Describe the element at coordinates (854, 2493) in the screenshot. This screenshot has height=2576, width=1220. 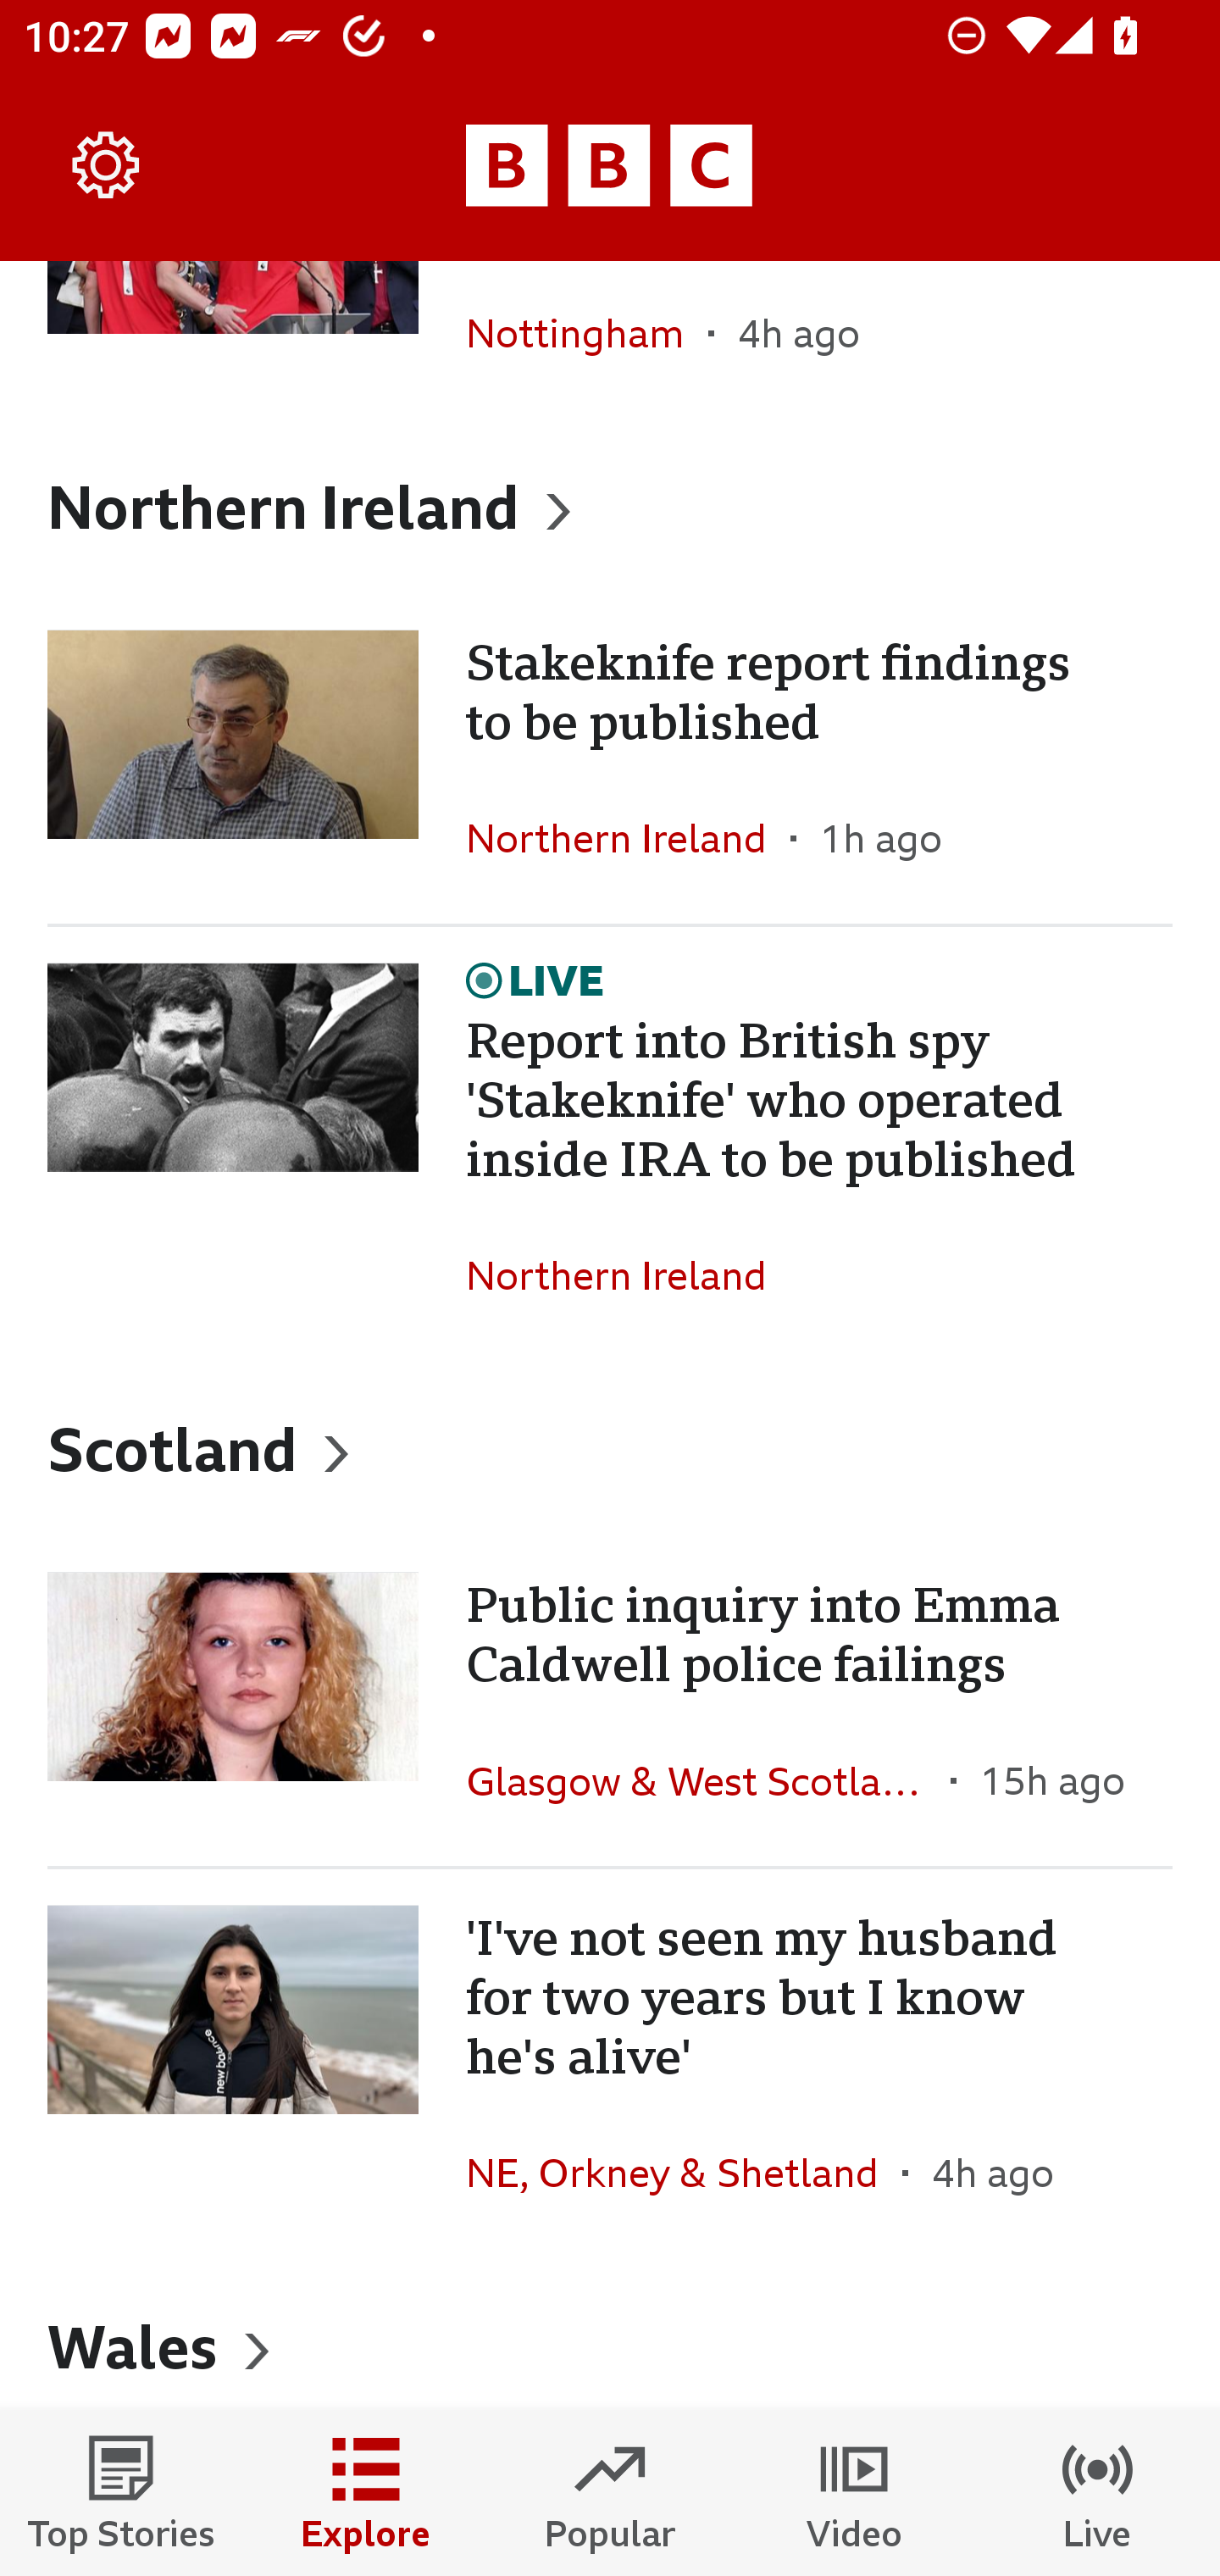
I see `Video` at that location.